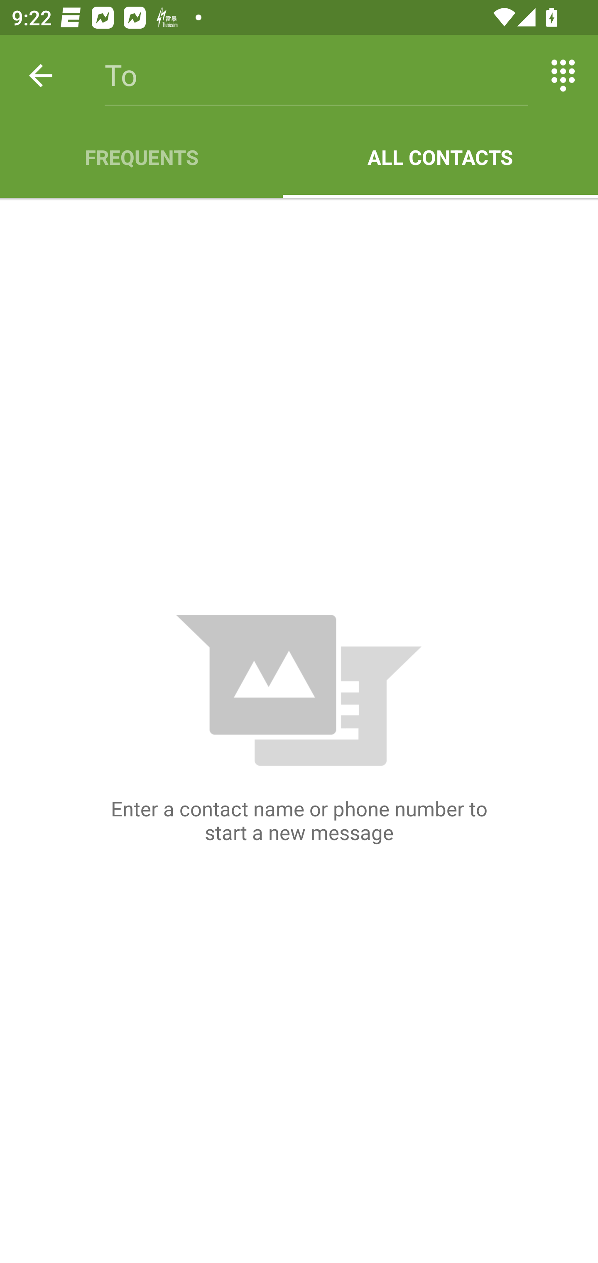 Image resolution: width=598 pixels, height=1263 pixels. I want to click on FREQUENTS, so click(141, 157).